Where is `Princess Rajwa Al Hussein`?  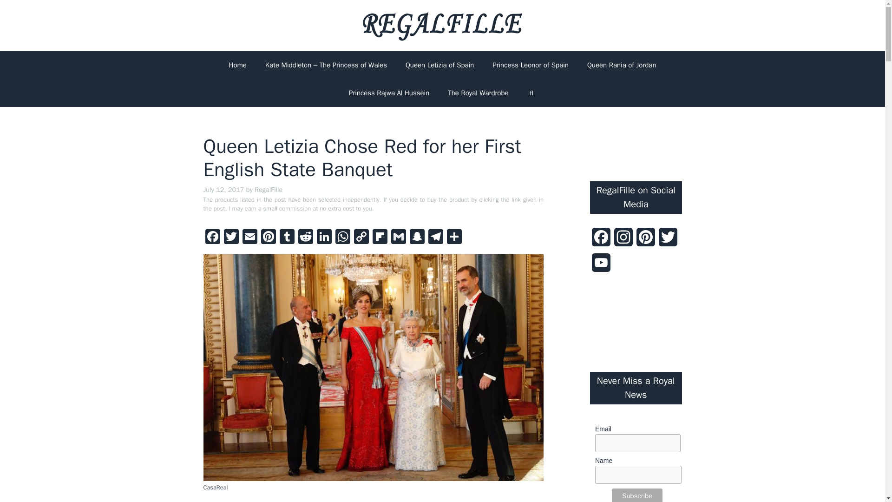 Princess Rajwa Al Hussein is located at coordinates (389, 93).